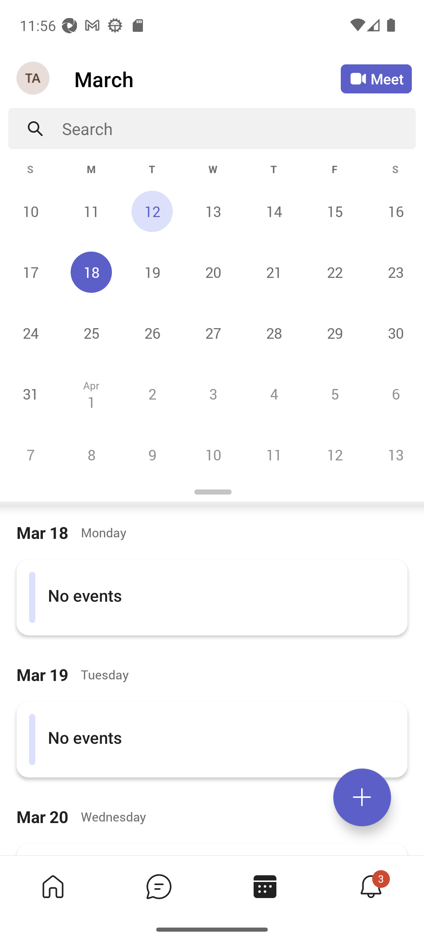  What do you see at coordinates (152, 394) in the screenshot?
I see `Tuesday, April 2 2` at bounding box center [152, 394].